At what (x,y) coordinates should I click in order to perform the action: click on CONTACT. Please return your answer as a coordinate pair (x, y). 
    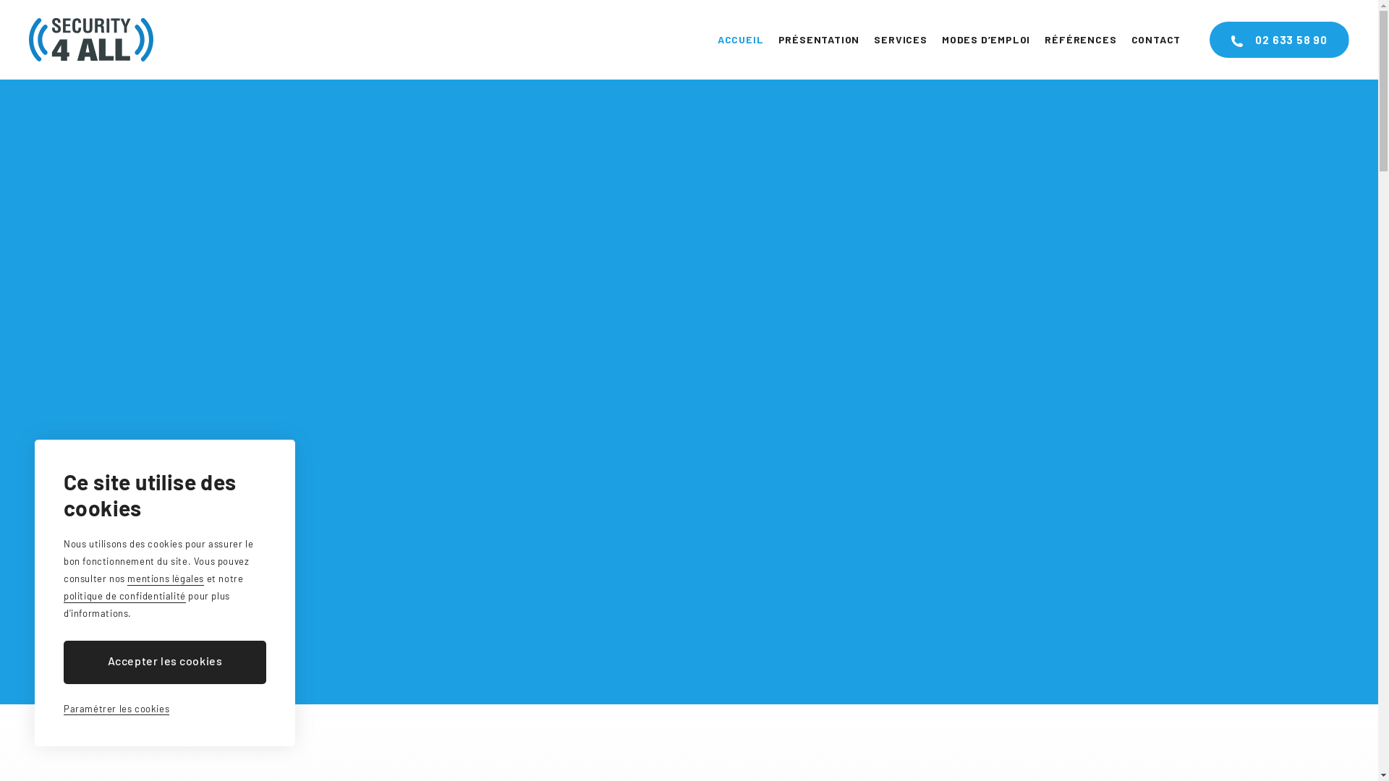
    Looking at the image, I should click on (1156, 40).